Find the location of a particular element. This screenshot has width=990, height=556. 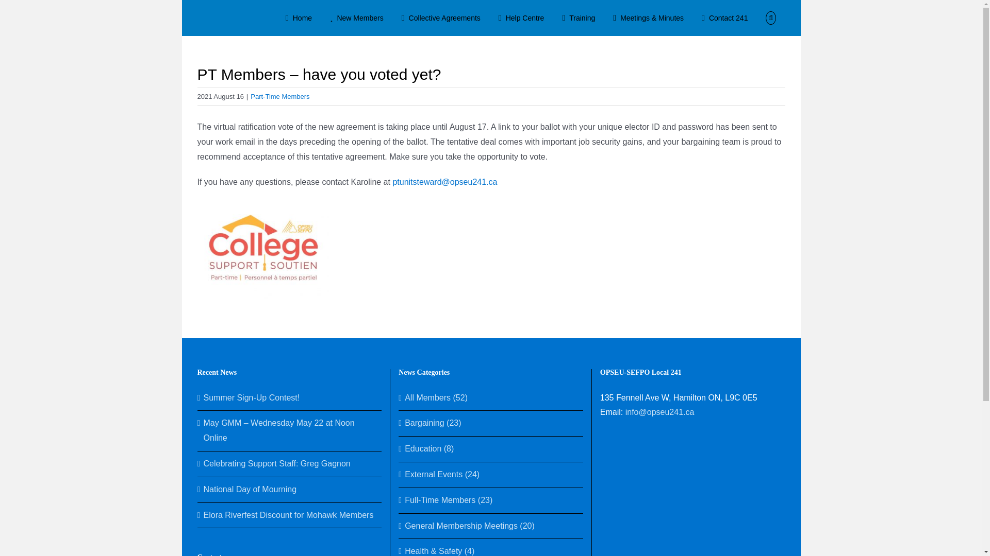

Answers to the most common questions from members is located at coordinates (521, 18).